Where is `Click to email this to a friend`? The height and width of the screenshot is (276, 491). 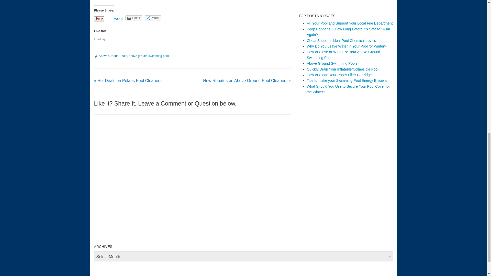
Click to email this to a friend is located at coordinates (133, 18).